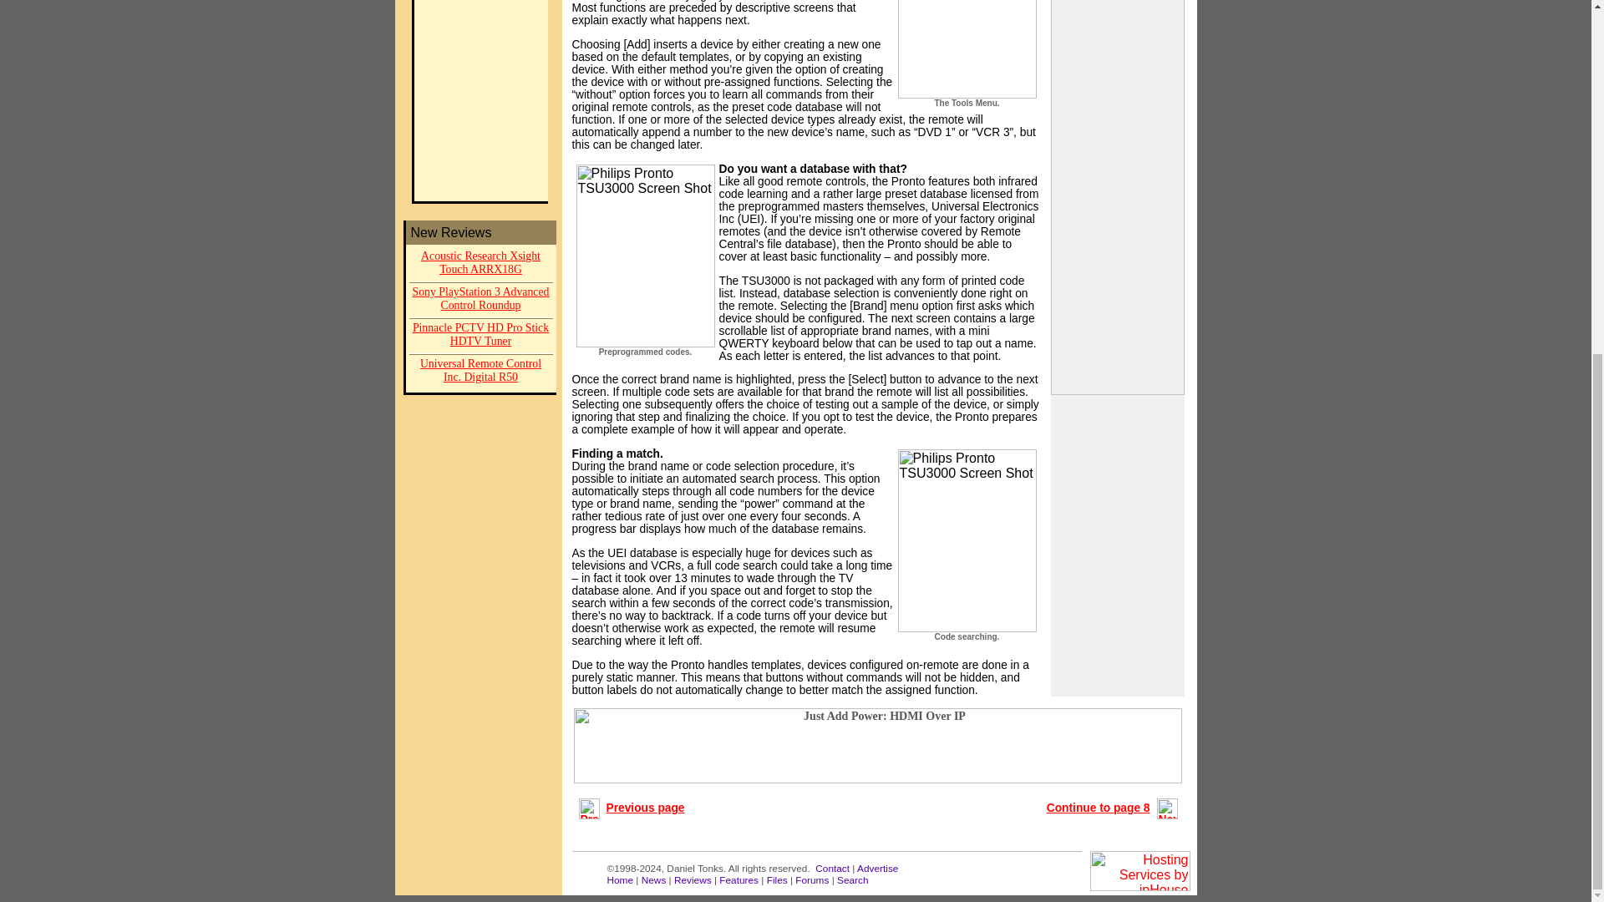 The height and width of the screenshot is (902, 1604). What do you see at coordinates (481, 264) in the screenshot?
I see `Acoustic Research Xsight Touch ARRX18G` at bounding box center [481, 264].